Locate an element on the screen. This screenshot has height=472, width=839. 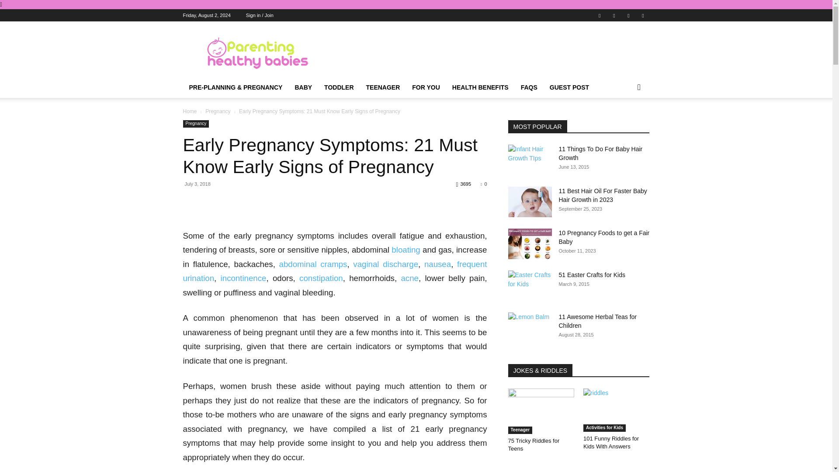
Pregnancy is located at coordinates (218, 111).